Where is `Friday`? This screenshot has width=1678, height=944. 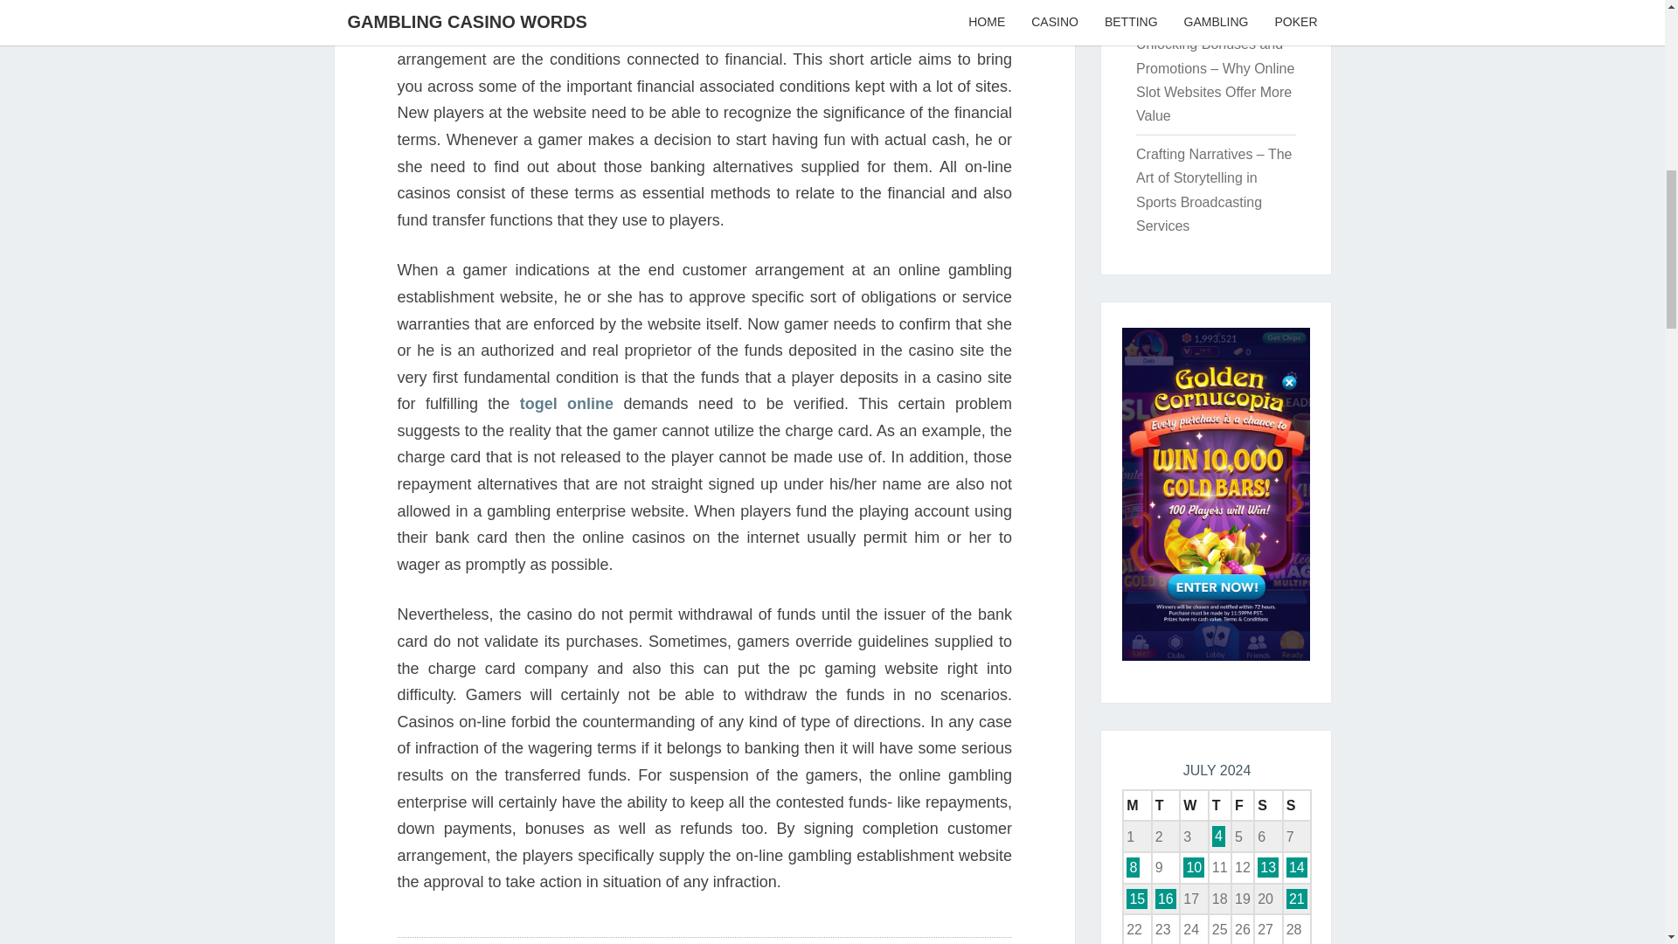
Friday is located at coordinates (1243, 805).